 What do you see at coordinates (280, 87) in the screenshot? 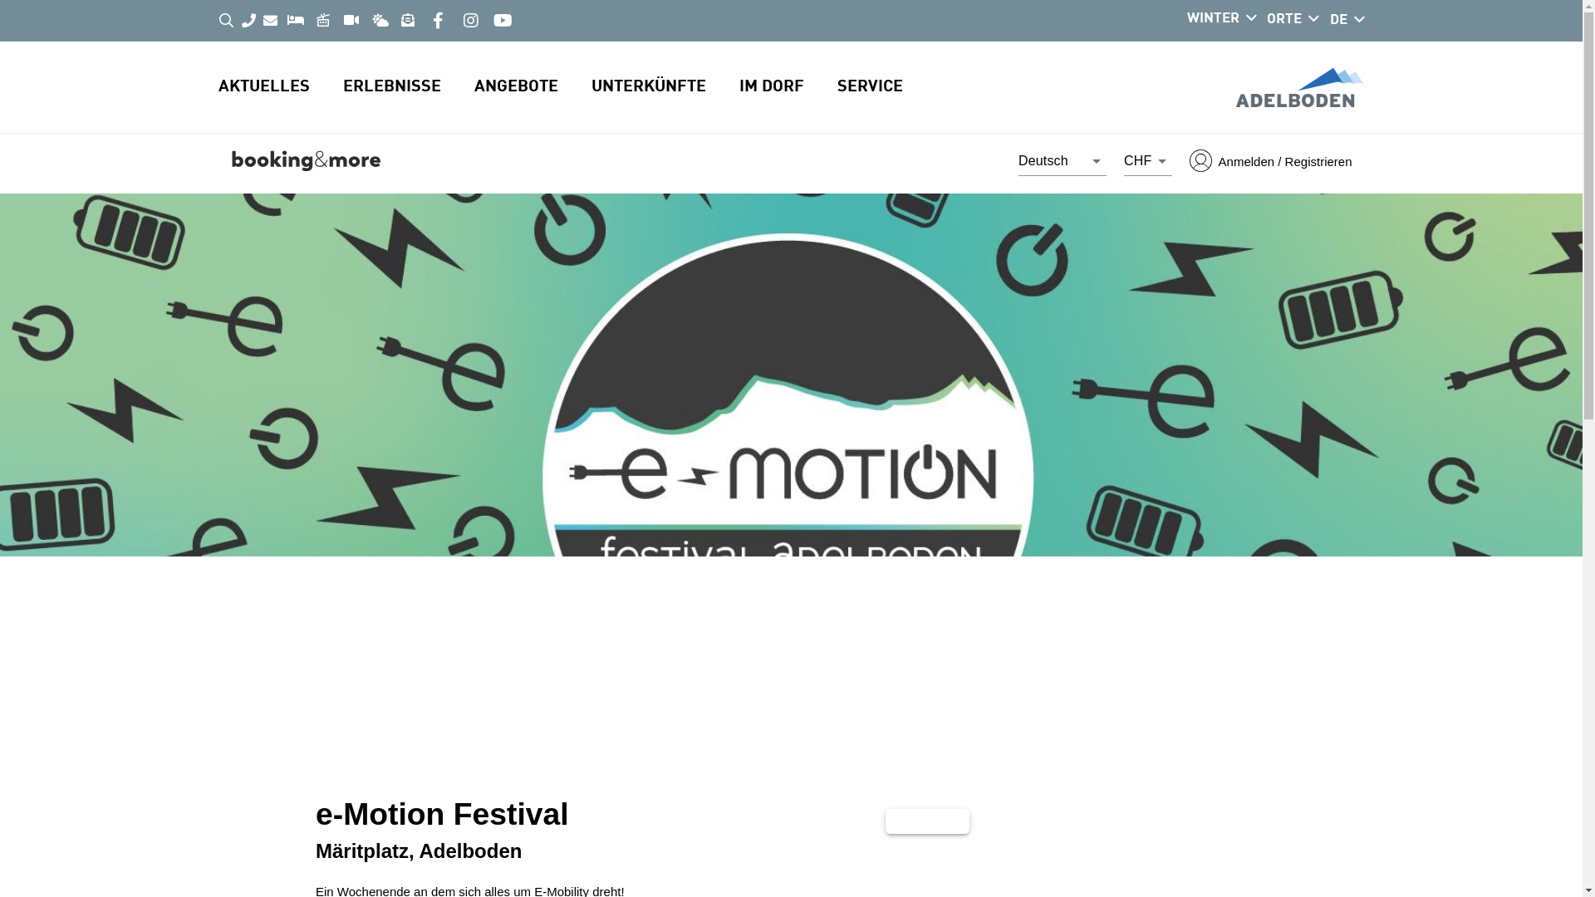
I see `AKTUELLES` at bounding box center [280, 87].